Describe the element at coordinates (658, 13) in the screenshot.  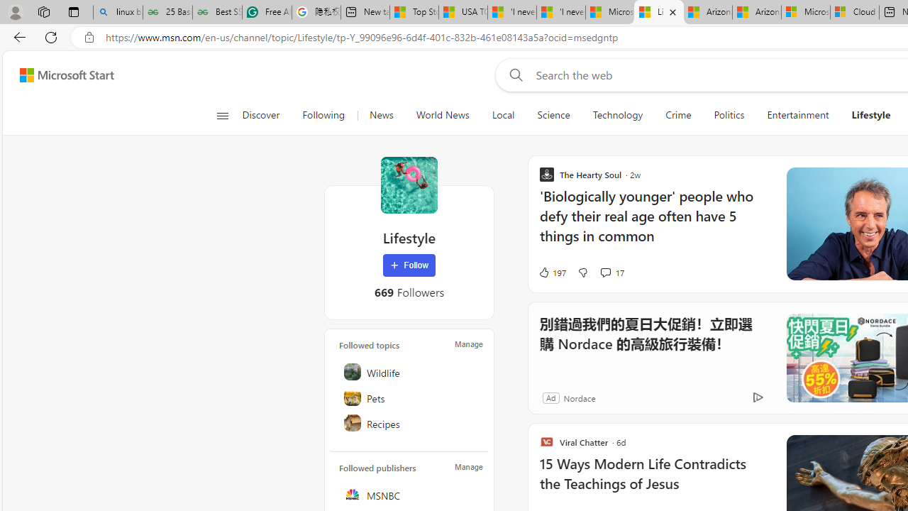
I see `Lifestyle - MSN` at that location.